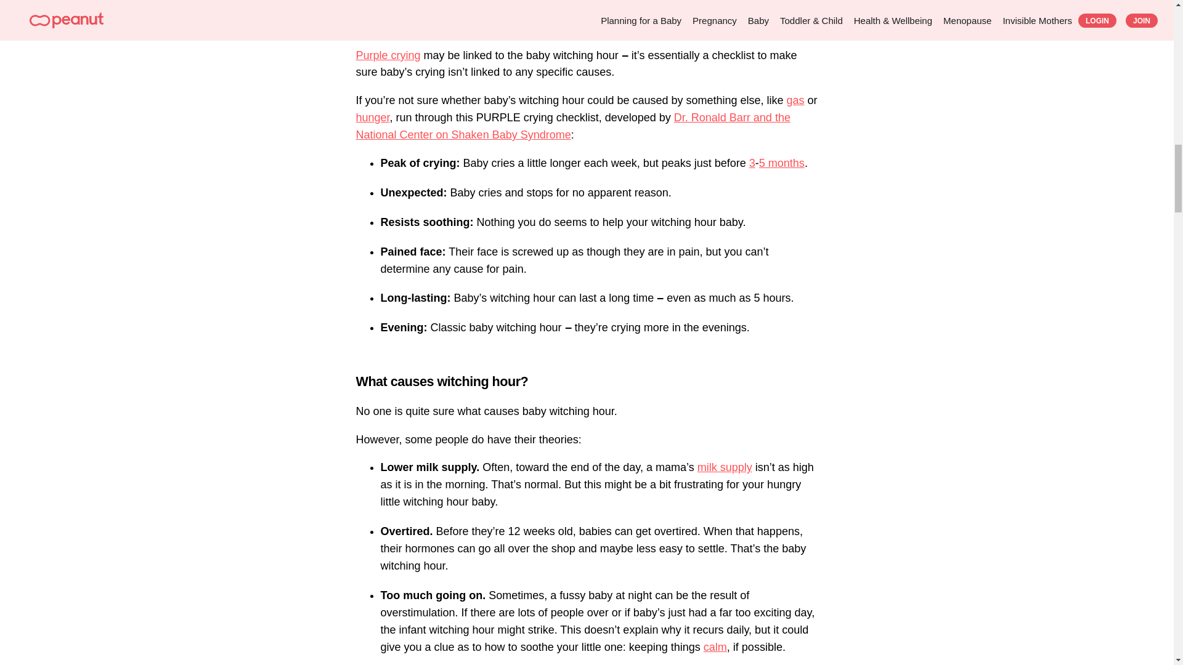  What do you see at coordinates (373, 117) in the screenshot?
I see `hunger` at bounding box center [373, 117].